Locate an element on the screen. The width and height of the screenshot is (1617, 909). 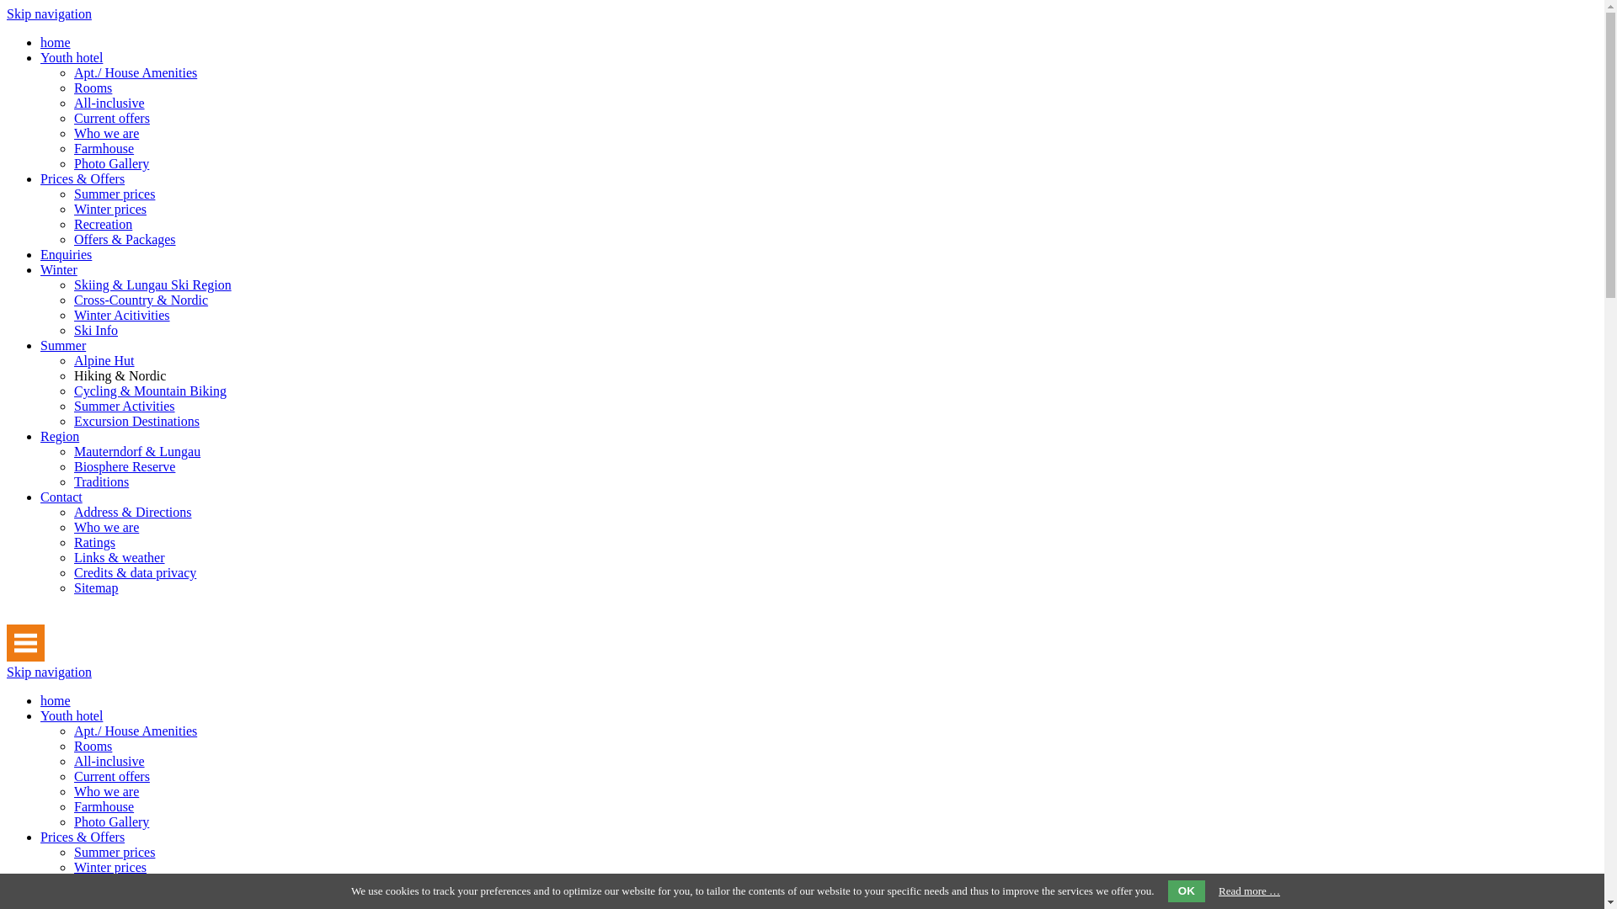
Rooms is located at coordinates (93, 746).